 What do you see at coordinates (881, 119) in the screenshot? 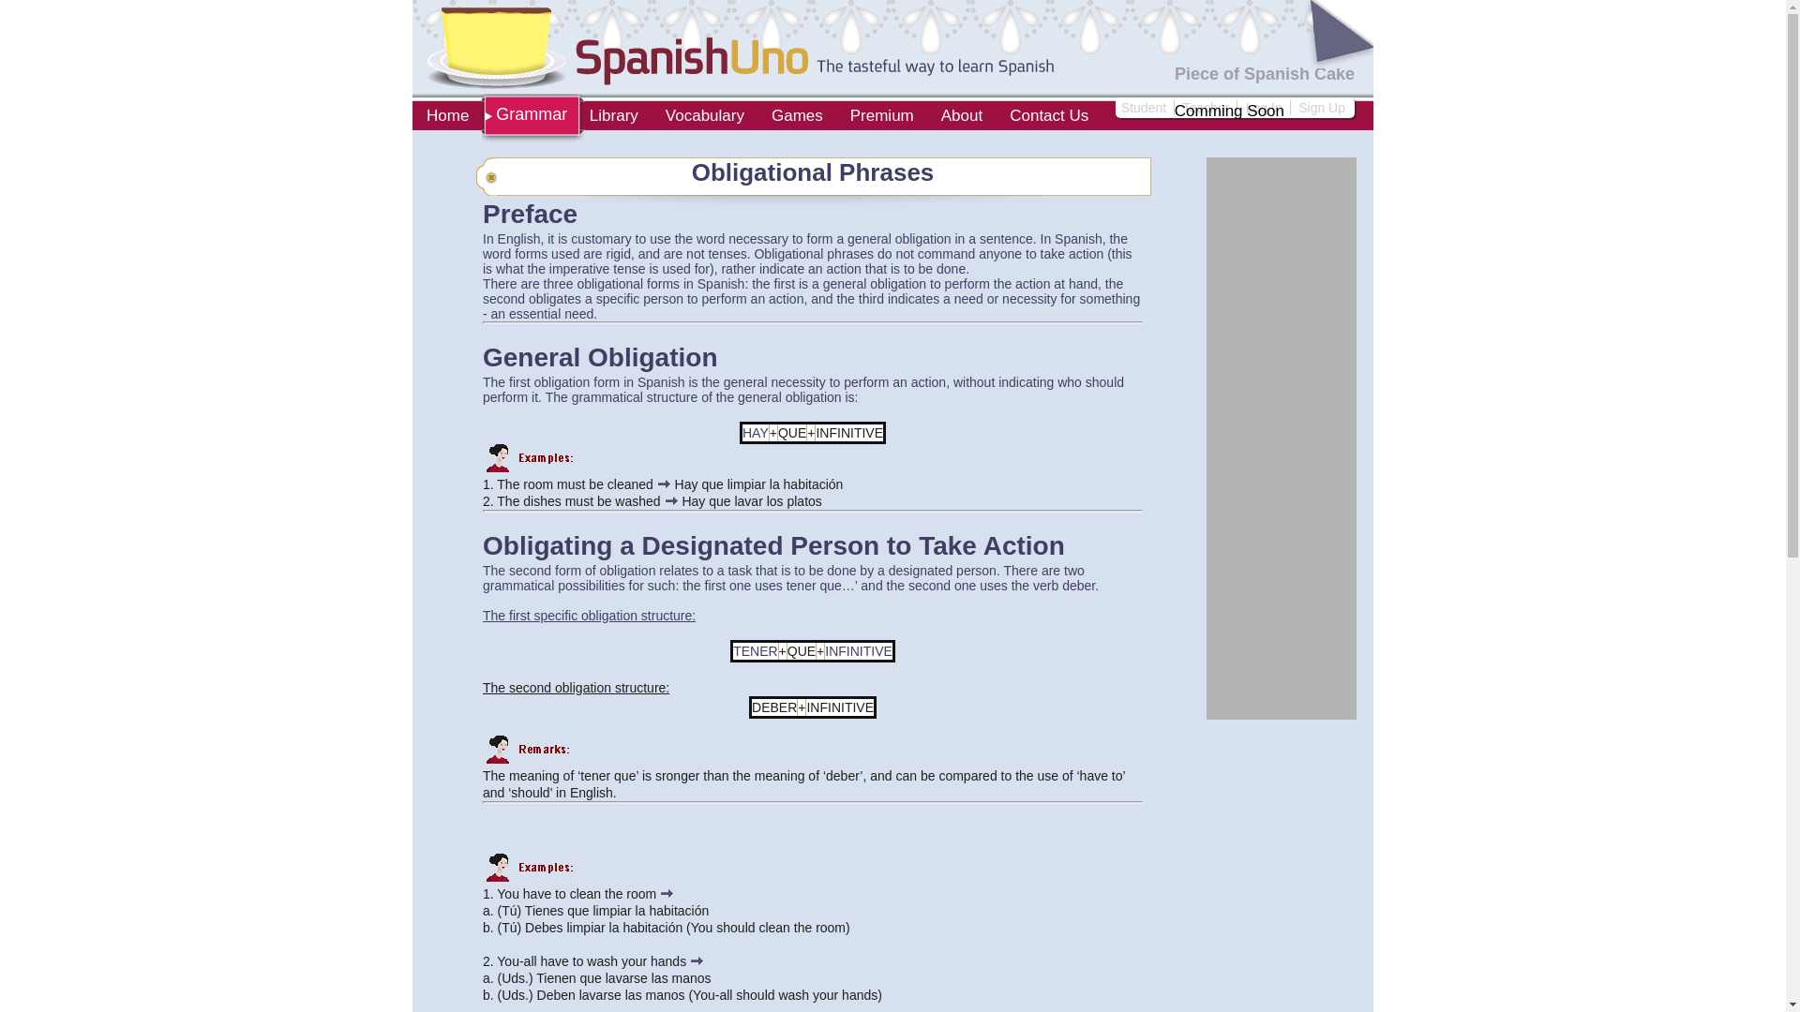
I see `Premium` at bounding box center [881, 119].